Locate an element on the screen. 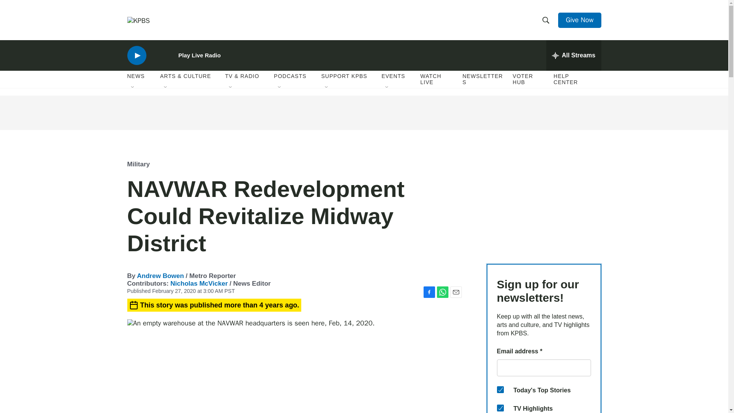  4 is located at coordinates (500, 389).